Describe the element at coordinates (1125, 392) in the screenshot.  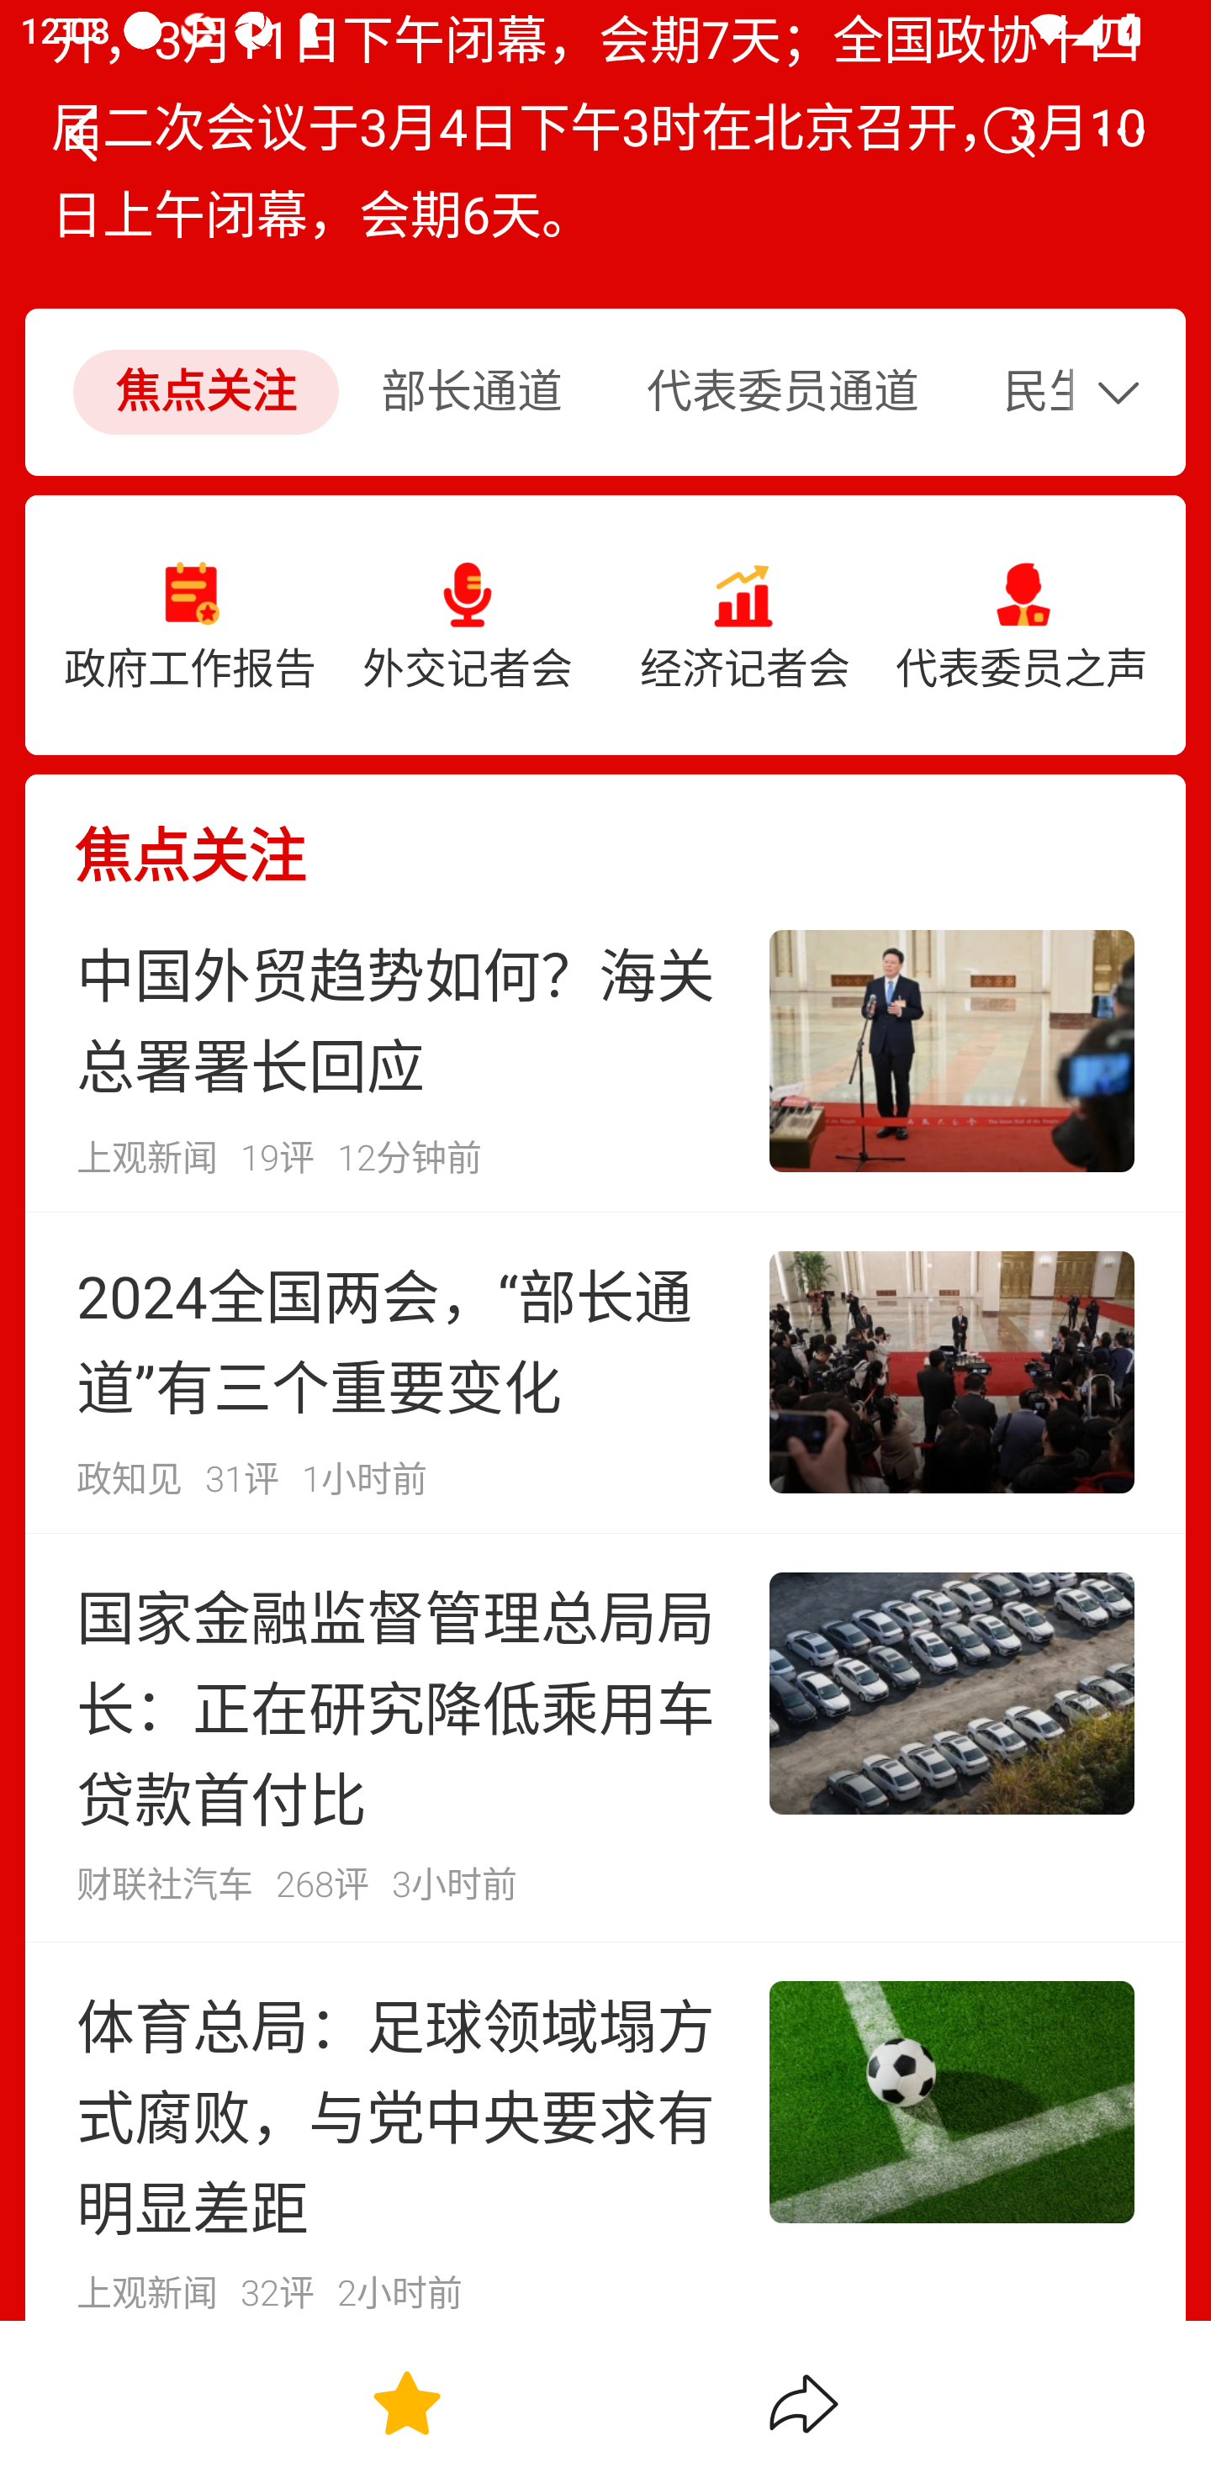
I see `` at that location.